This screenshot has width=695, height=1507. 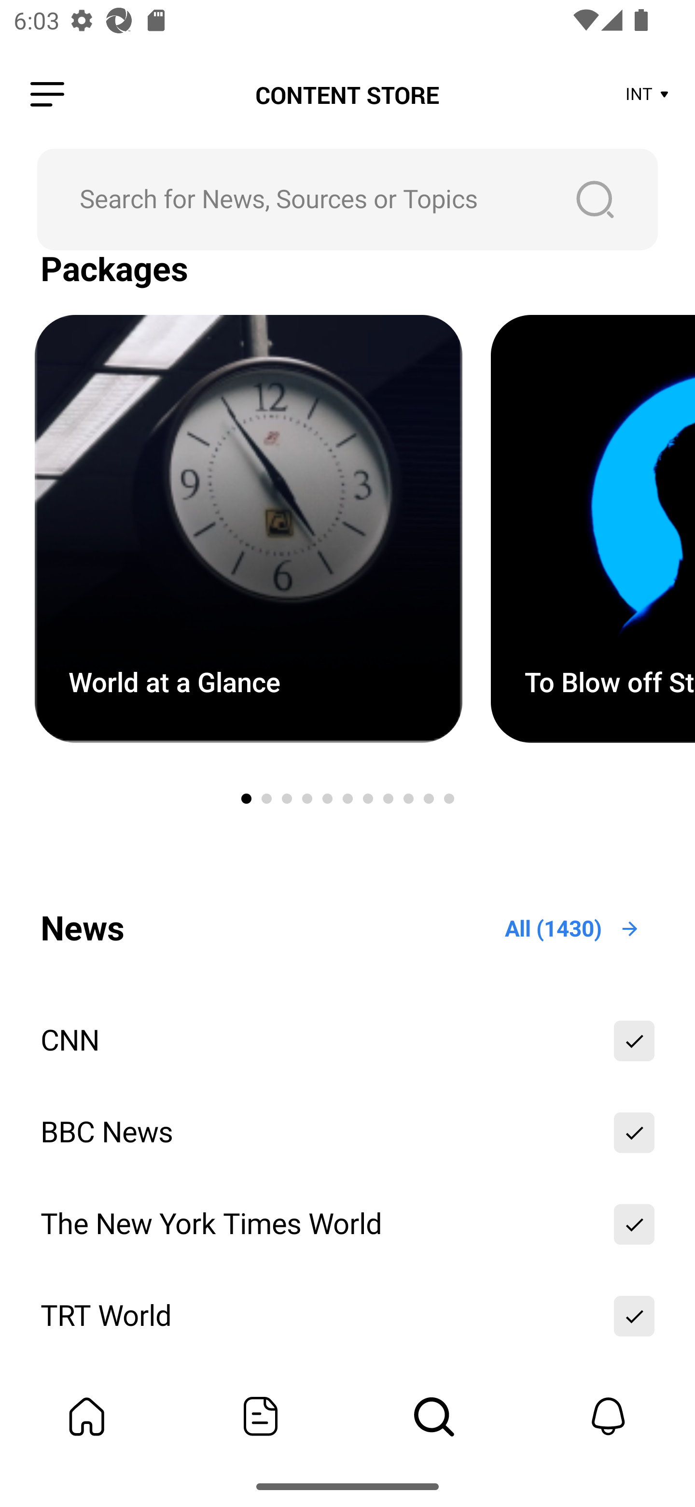 I want to click on Add To My Bundle, so click(x=634, y=1224).